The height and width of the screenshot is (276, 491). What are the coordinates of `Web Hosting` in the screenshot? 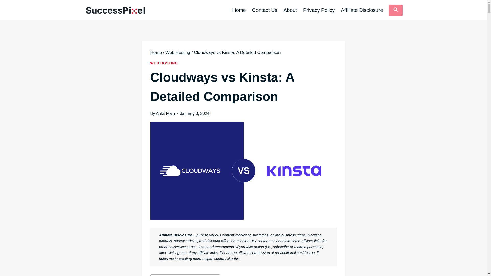 It's located at (178, 52).